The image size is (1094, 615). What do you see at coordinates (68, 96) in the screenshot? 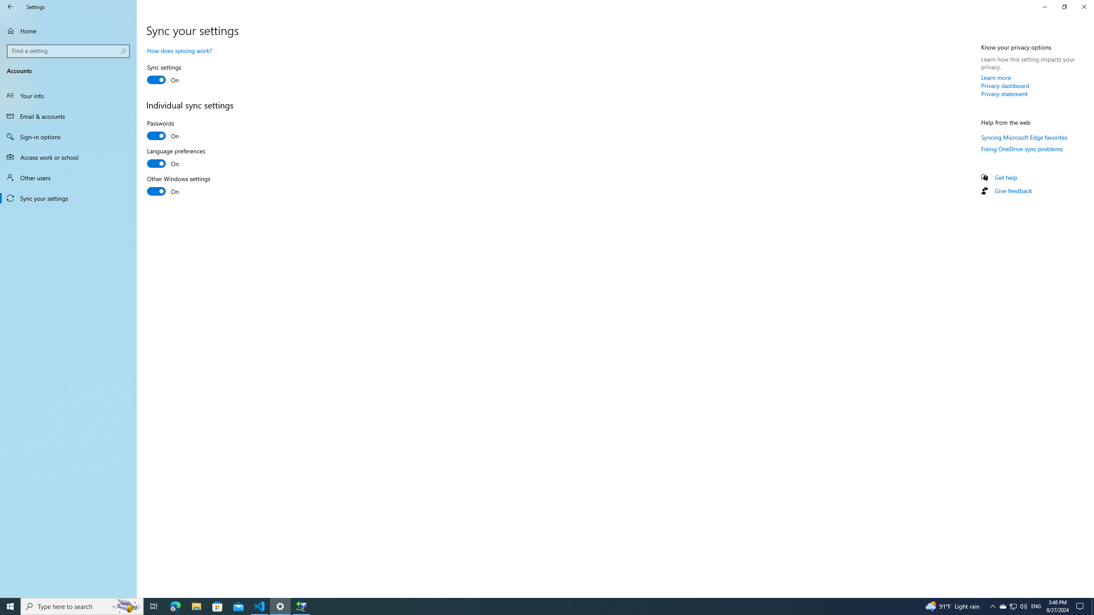
I see `Privacy dashboard` at bounding box center [68, 96].